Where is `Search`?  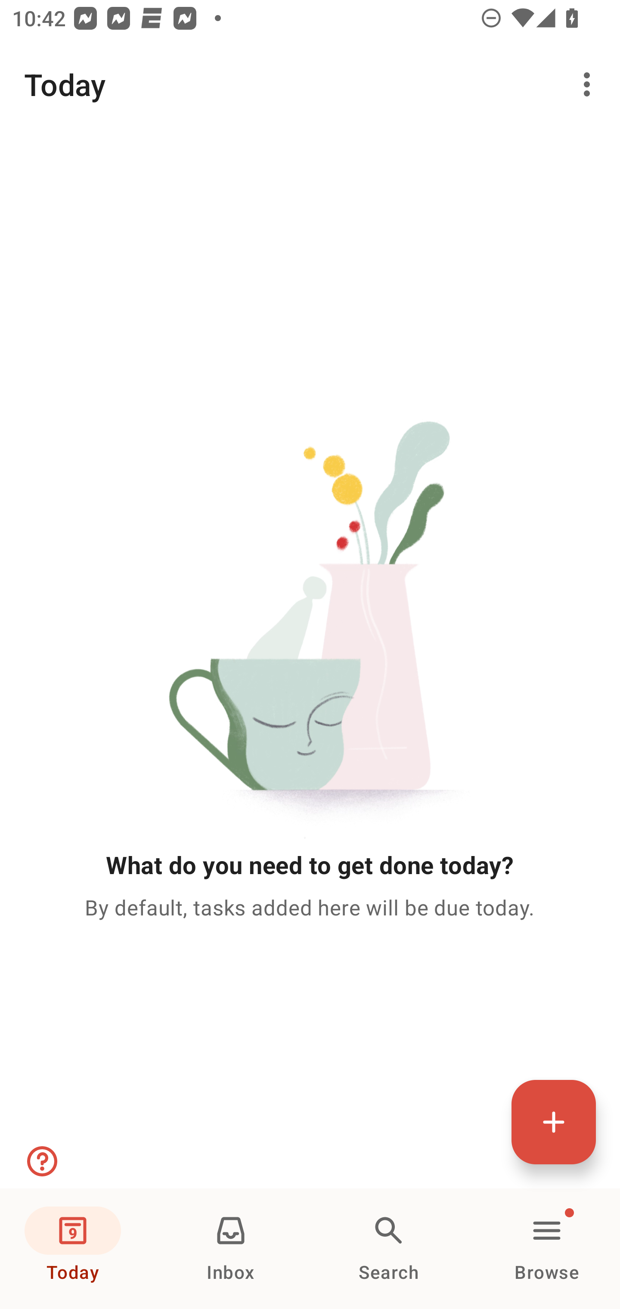 Search is located at coordinates (389, 1249).